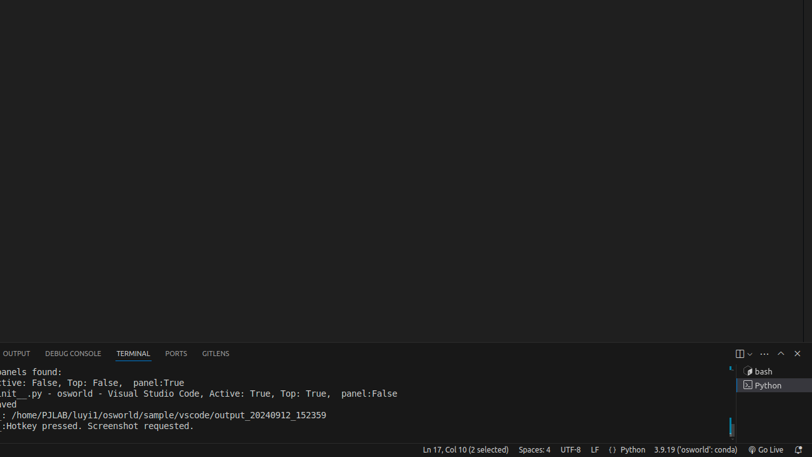 Image resolution: width=812 pixels, height=457 pixels. Describe the element at coordinates (696, 450) in the screenshot. I see `3.9.19 ('osworld': conda), ~/anaconda3/envs/osworld/bin/python` at that location.